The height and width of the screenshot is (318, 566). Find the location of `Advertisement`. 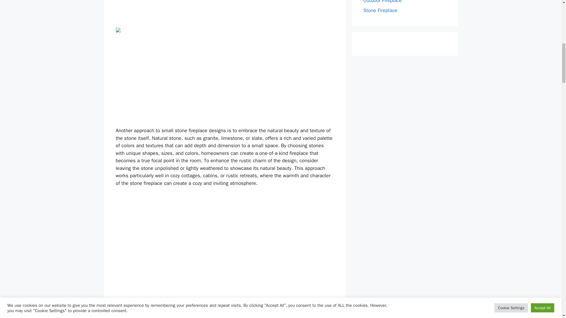

Advertisement is located at coordinates (225, 12).